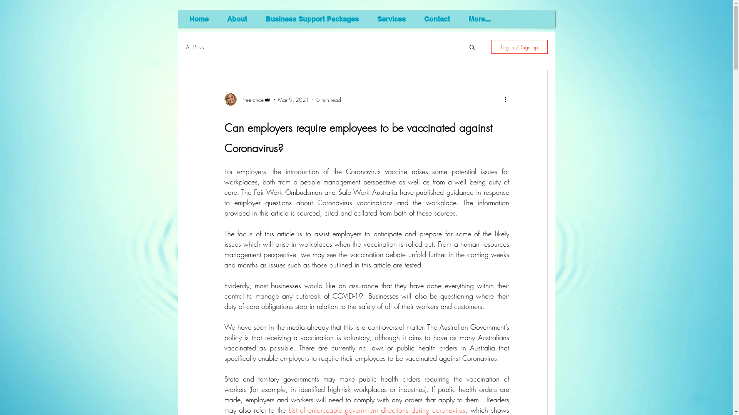  Describe the element at coordinates (436, 19) in the screenshot. I see `Contact` at that location.